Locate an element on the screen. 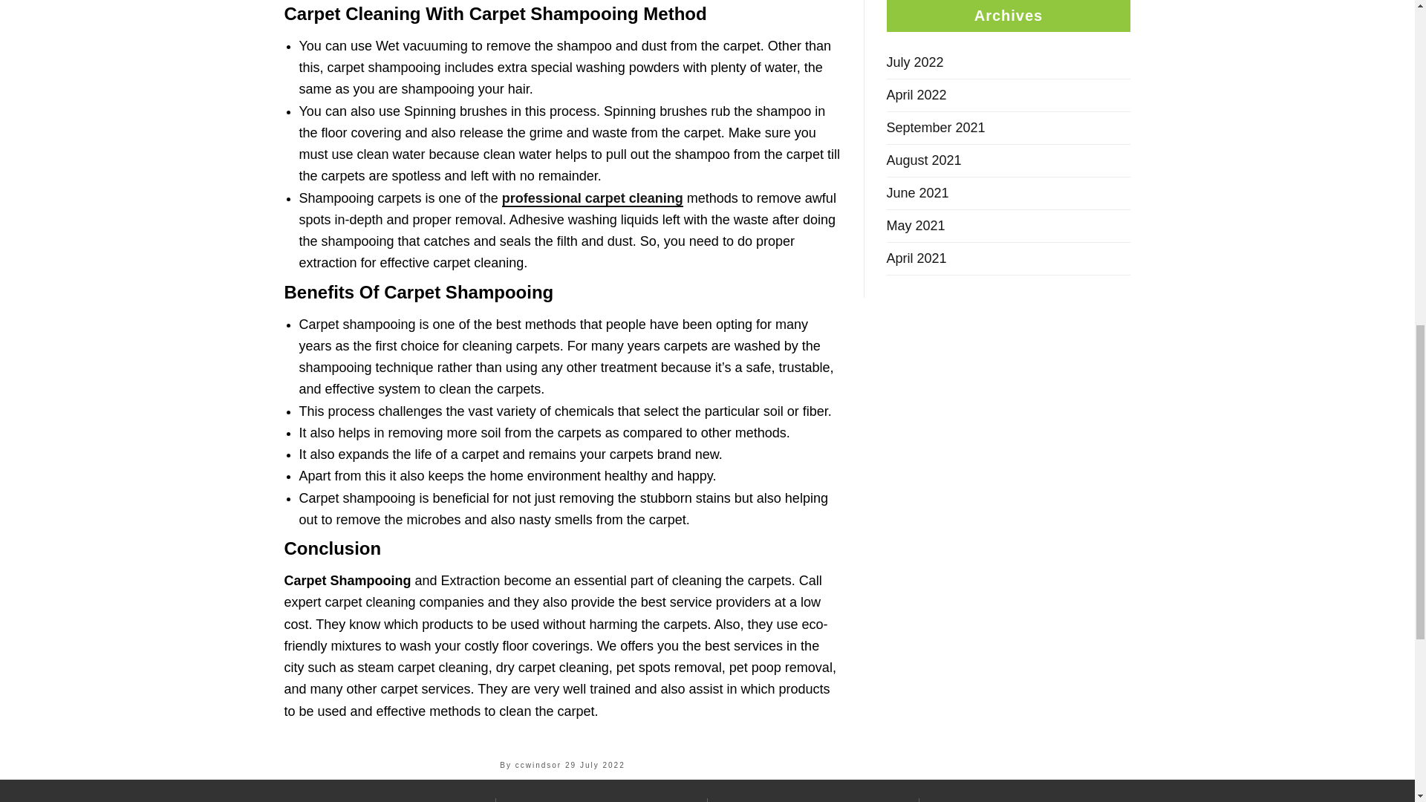  September 2021 is located at coordinates (1009, 128).